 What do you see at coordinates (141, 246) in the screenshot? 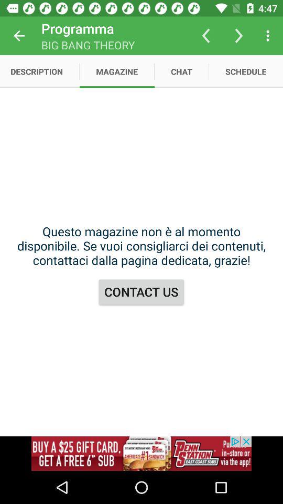
I see `click the three lines text in the page` at bounding box center [141, 246].